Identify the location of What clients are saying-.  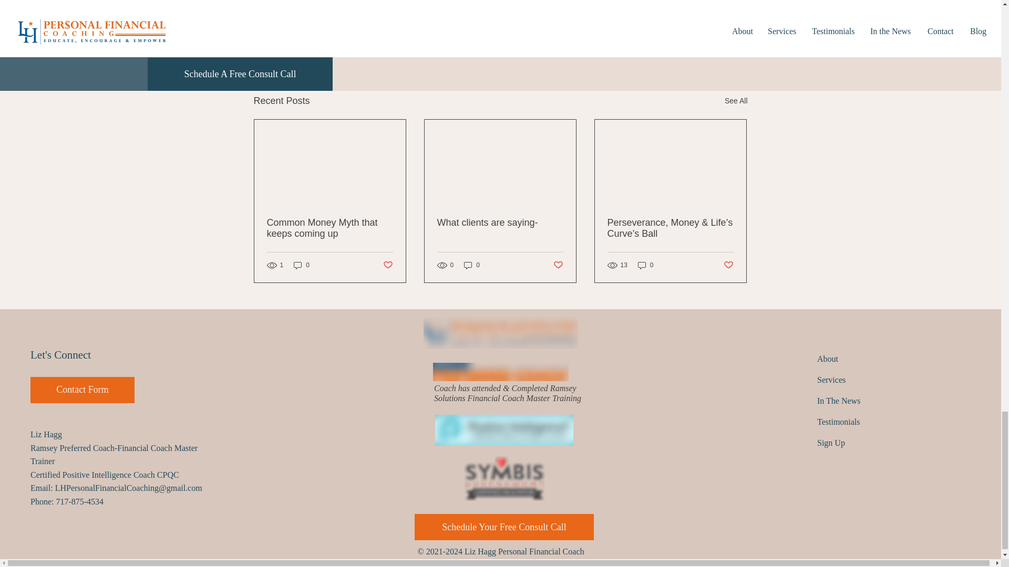
(500, 223).